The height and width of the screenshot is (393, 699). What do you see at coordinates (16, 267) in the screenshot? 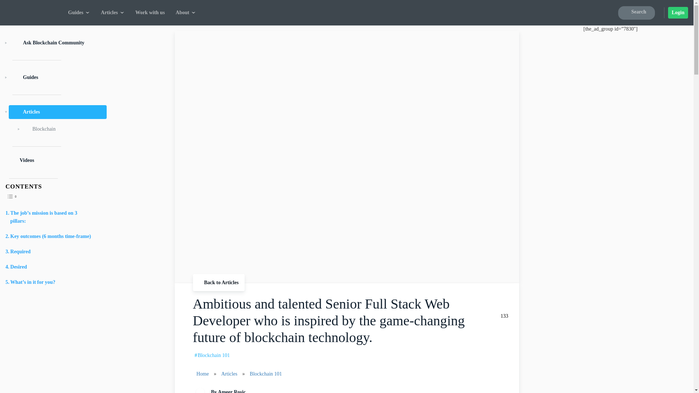
I see `Desired` at bounding box center [16, 267].